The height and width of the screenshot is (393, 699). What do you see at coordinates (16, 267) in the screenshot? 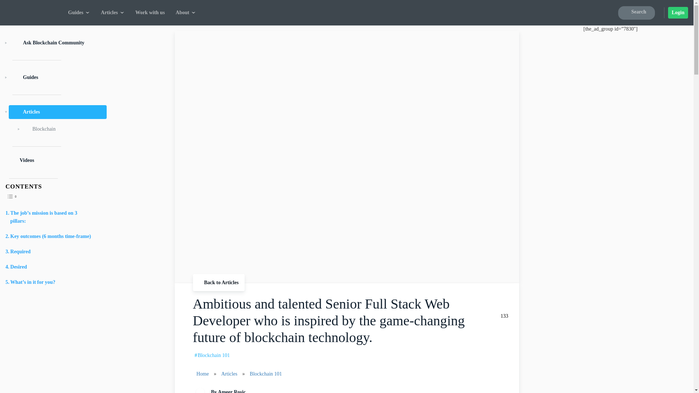
I see `Desired` at bounding box center [16, 267].